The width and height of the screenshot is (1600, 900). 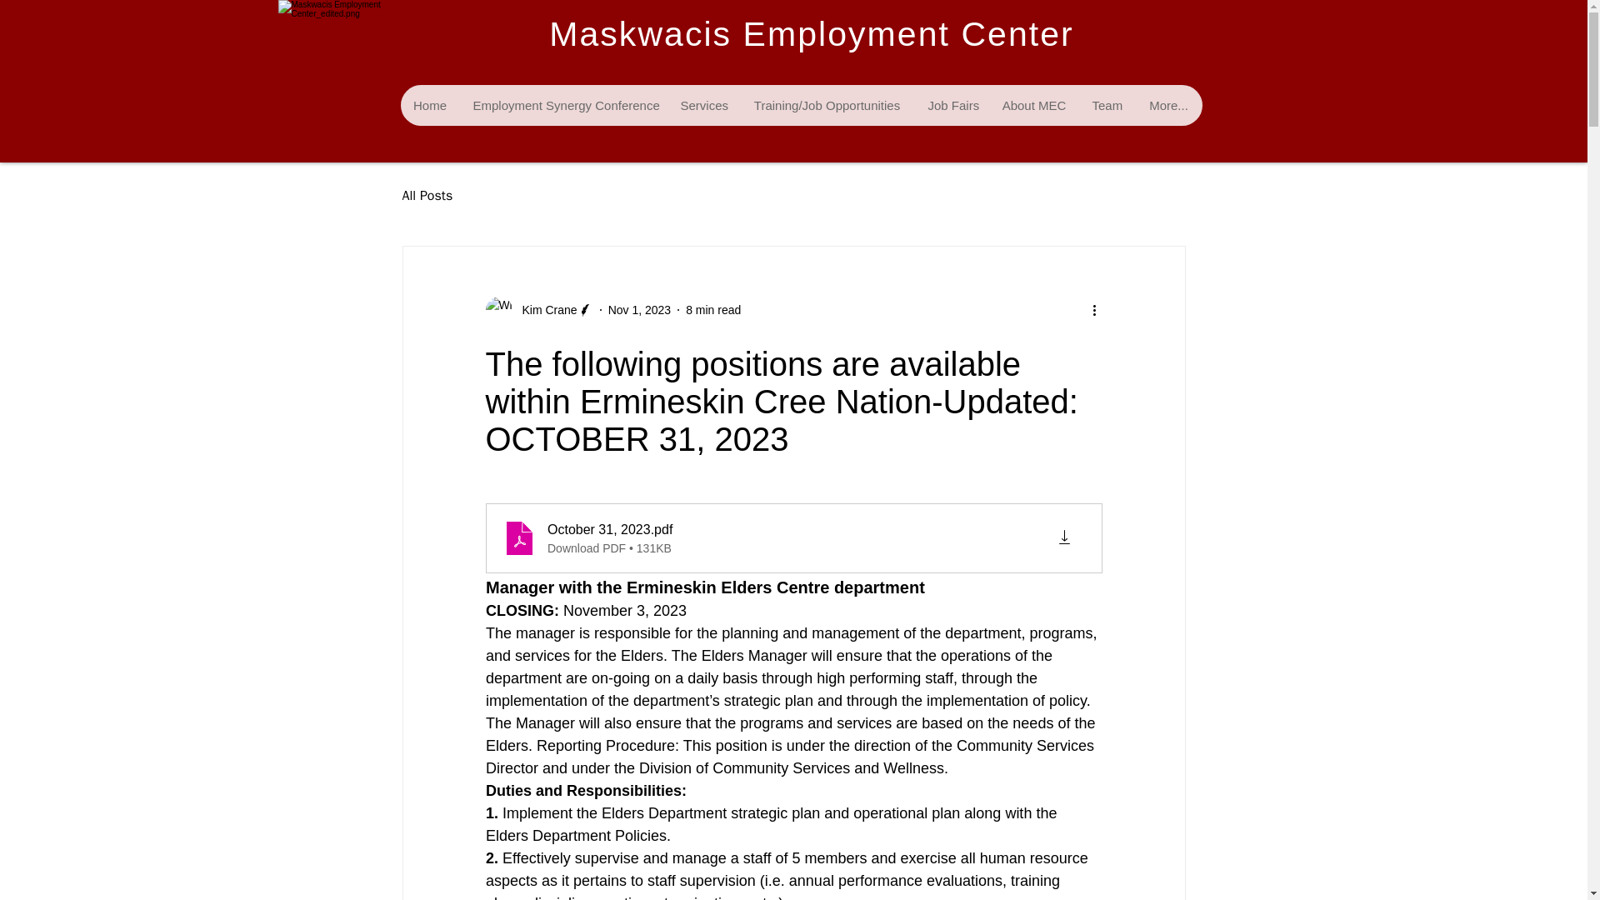 What do you see at coordinates (1107, 105) in the screenshot?
I see `Team` at bounding box center [1107, 105].